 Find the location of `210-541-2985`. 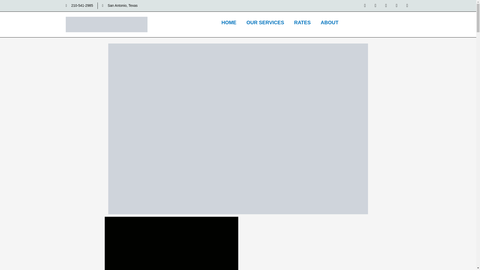

210-541-2985 is located at coordinates (79, 5).